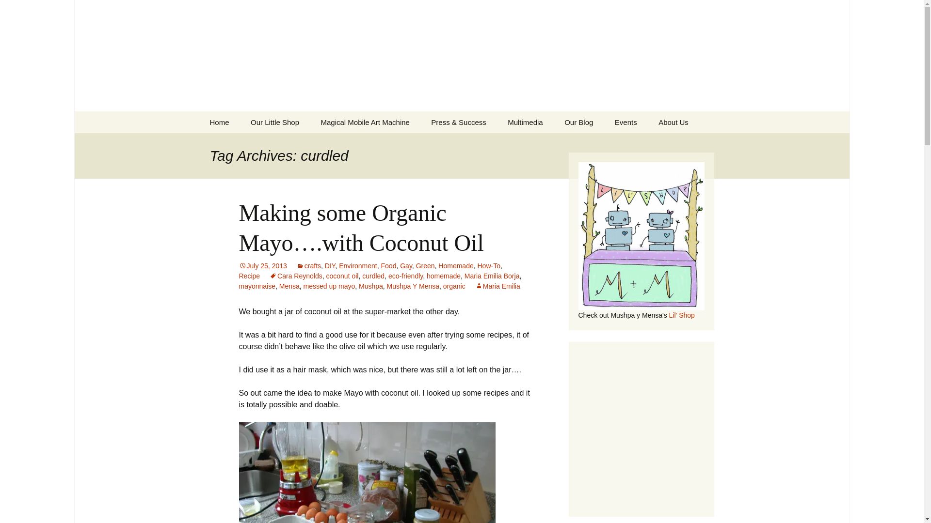 The image size is (931, 523). What do you see at coordinates (388, 266) in the screenshot?
I see `Food` at bounding box center [388, 266].